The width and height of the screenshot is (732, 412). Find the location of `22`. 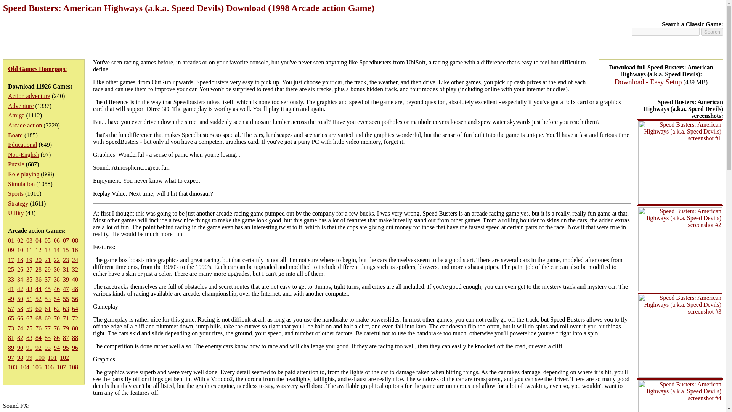

22 is located at coordinates (56, 260).